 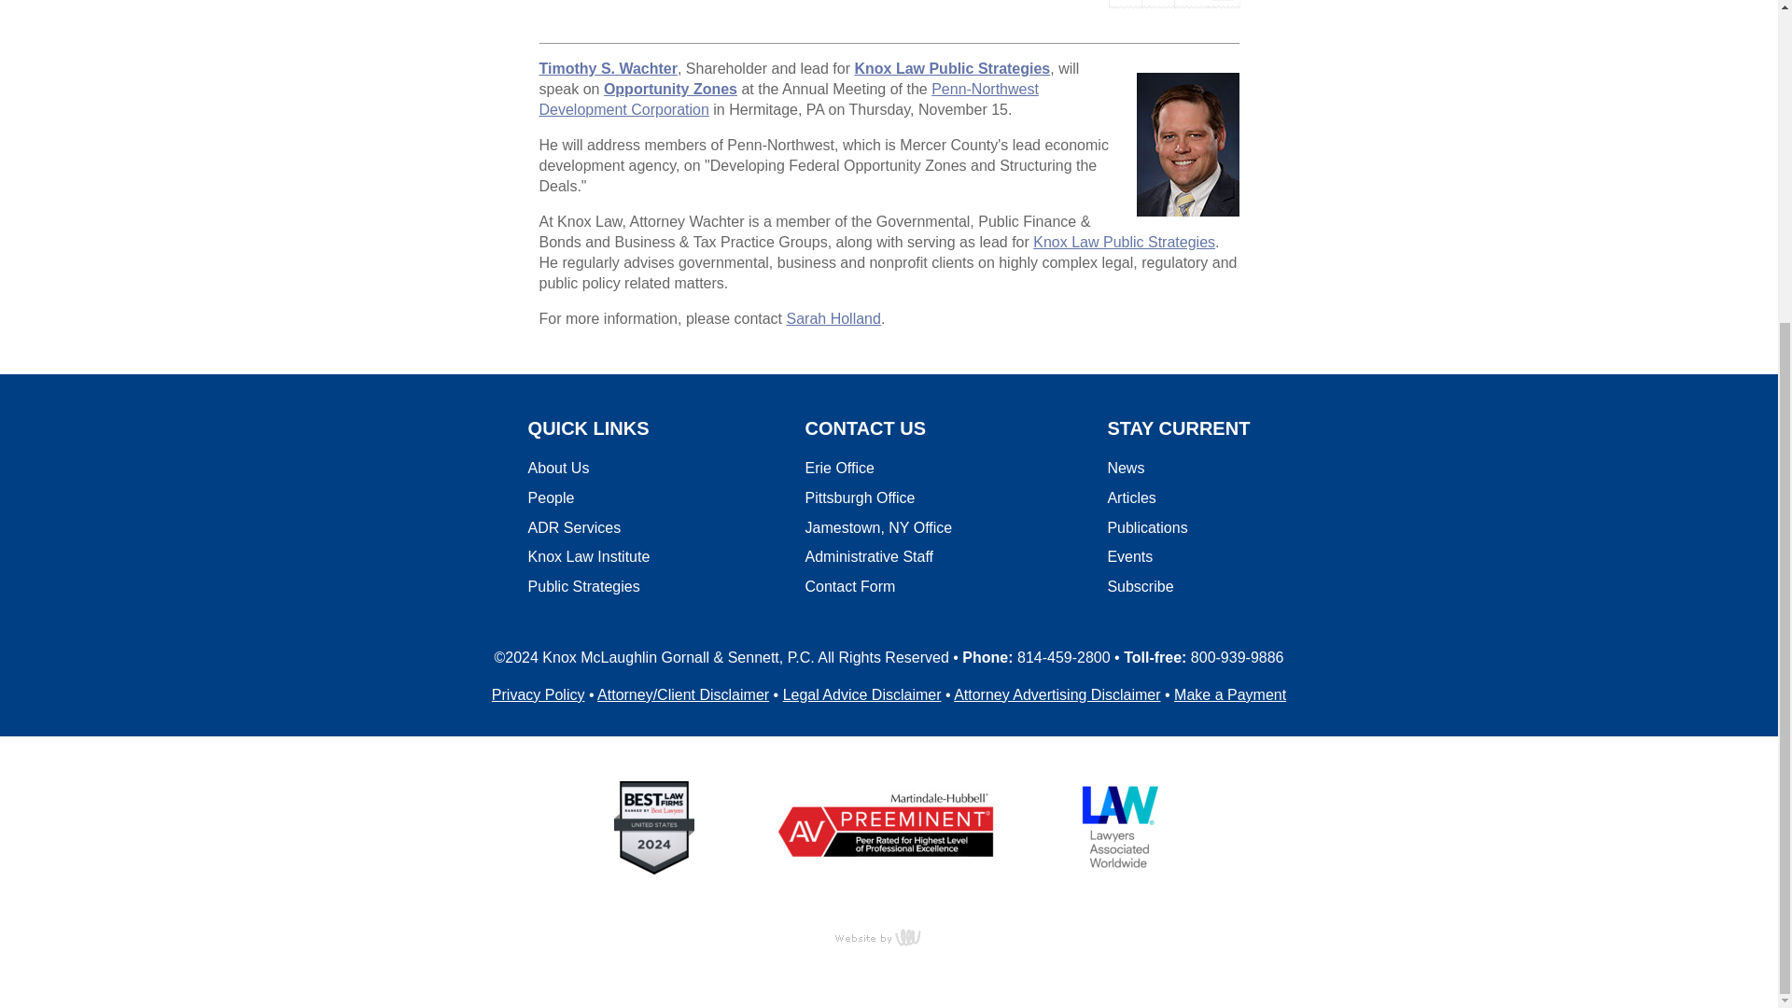 I want to click on Tweet, so click(x=1156, y=2).